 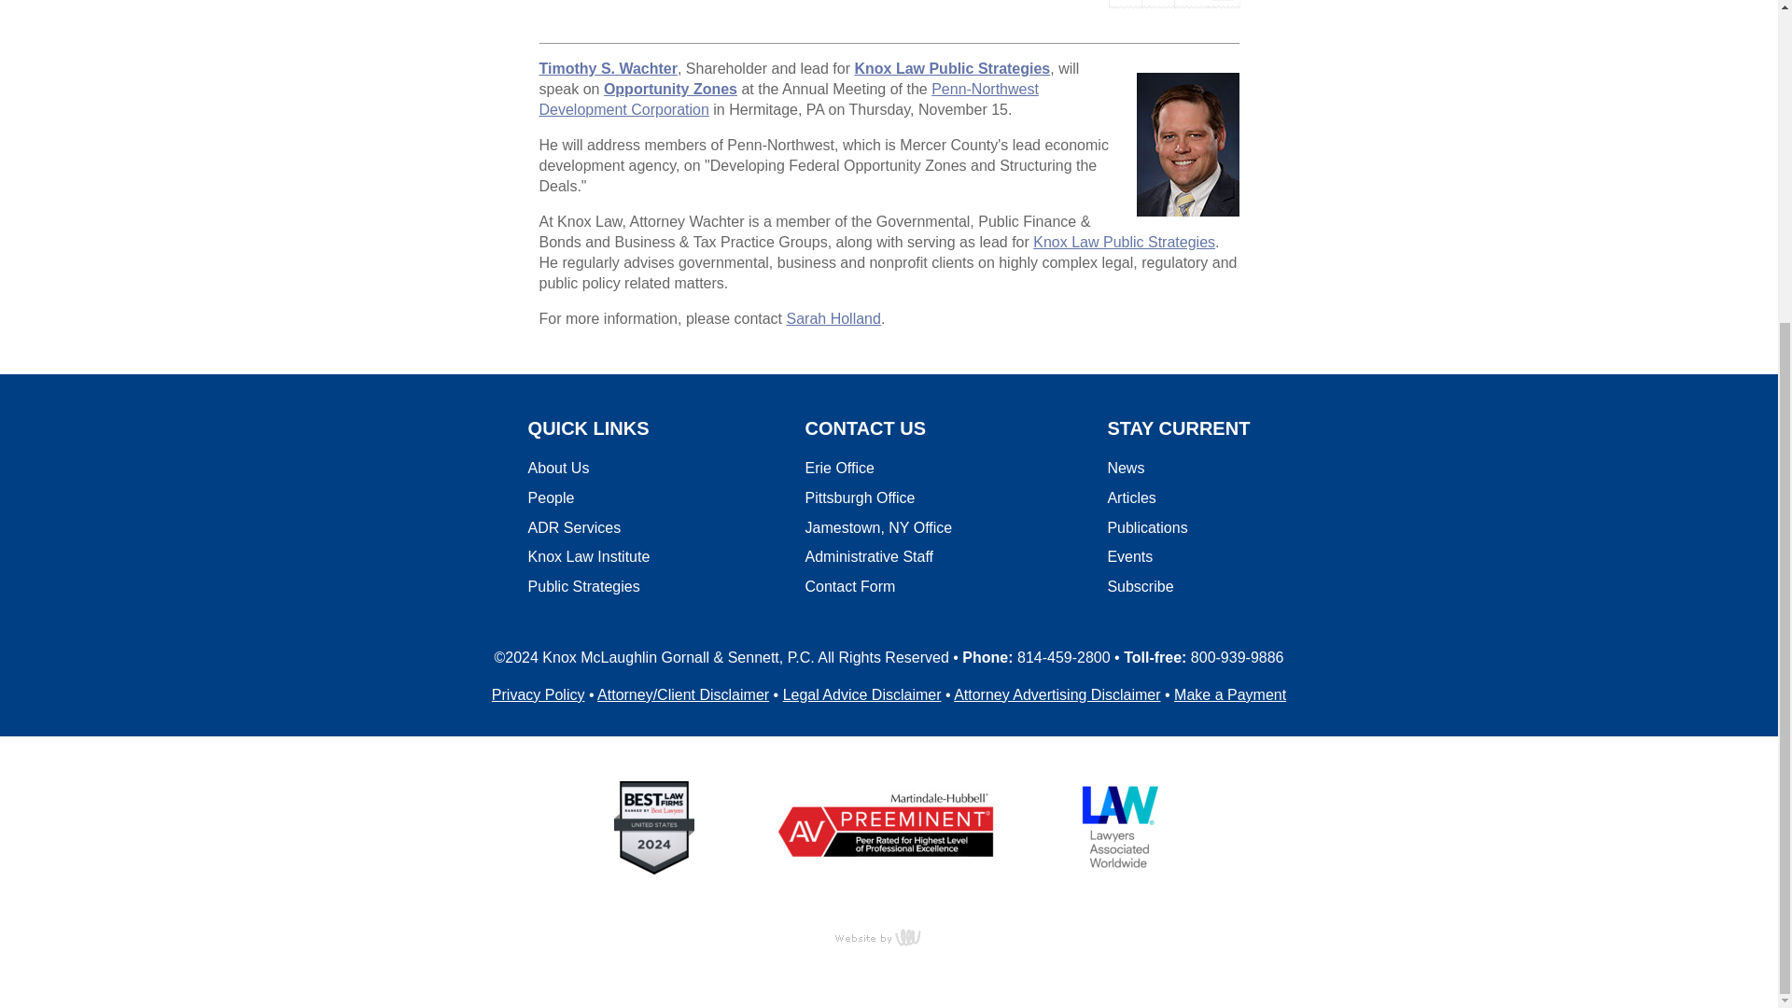 I want to click on Tweet, so click(x=1156, y=2).